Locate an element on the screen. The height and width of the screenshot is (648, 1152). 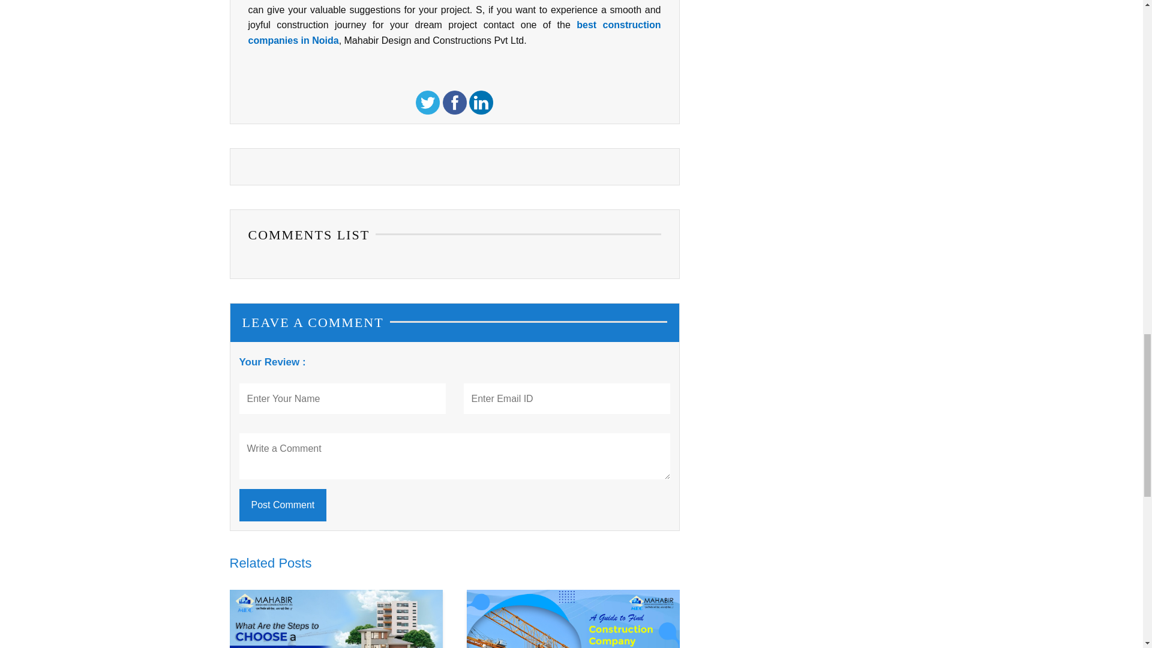
best construction companies in Noida is located at coordinates (455, 32).